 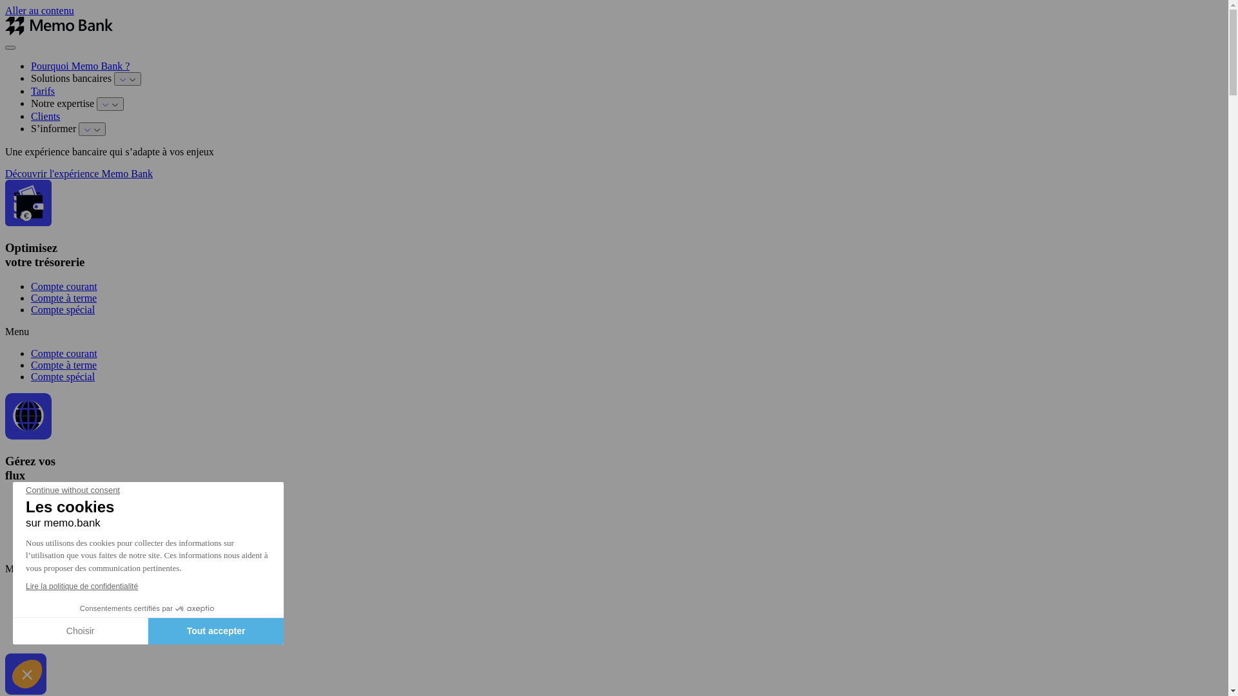 I want to click on Tarifs, so click(x=43, y=92).